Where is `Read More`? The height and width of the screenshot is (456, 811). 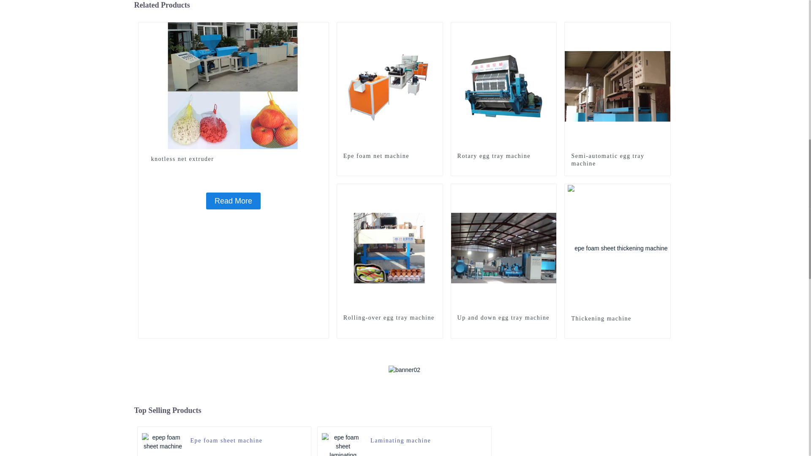
Read More is located at coordinates (233, 201).